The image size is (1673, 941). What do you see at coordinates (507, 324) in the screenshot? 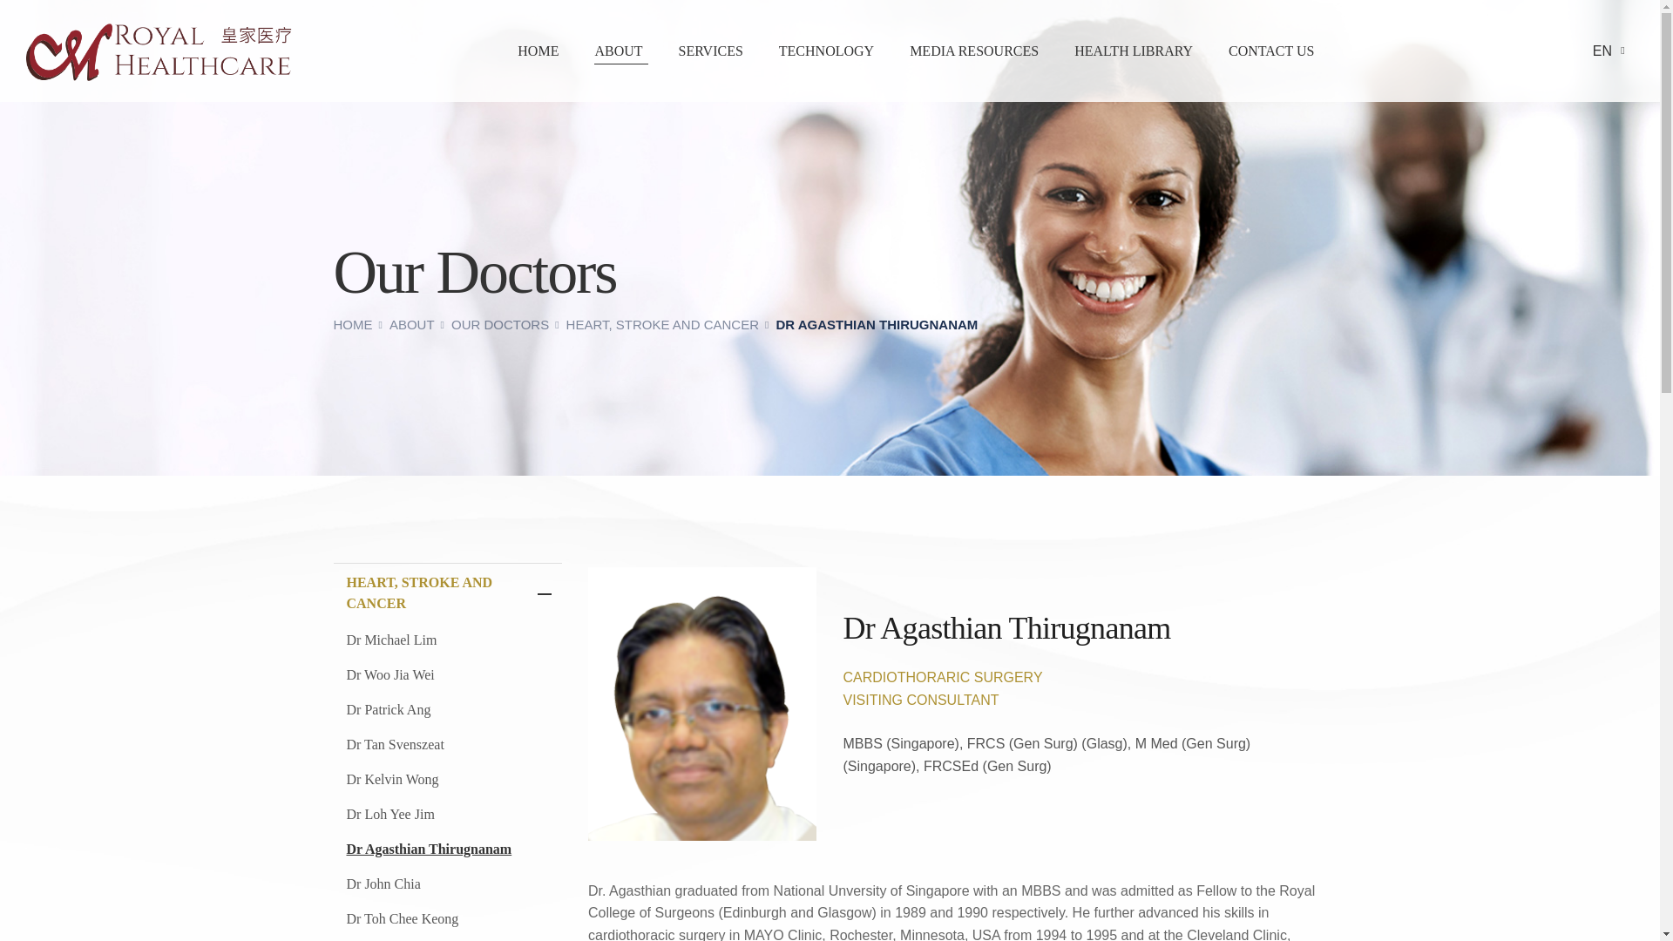
I see `Go to Our Doctors.` at bounding box center [507, 324].